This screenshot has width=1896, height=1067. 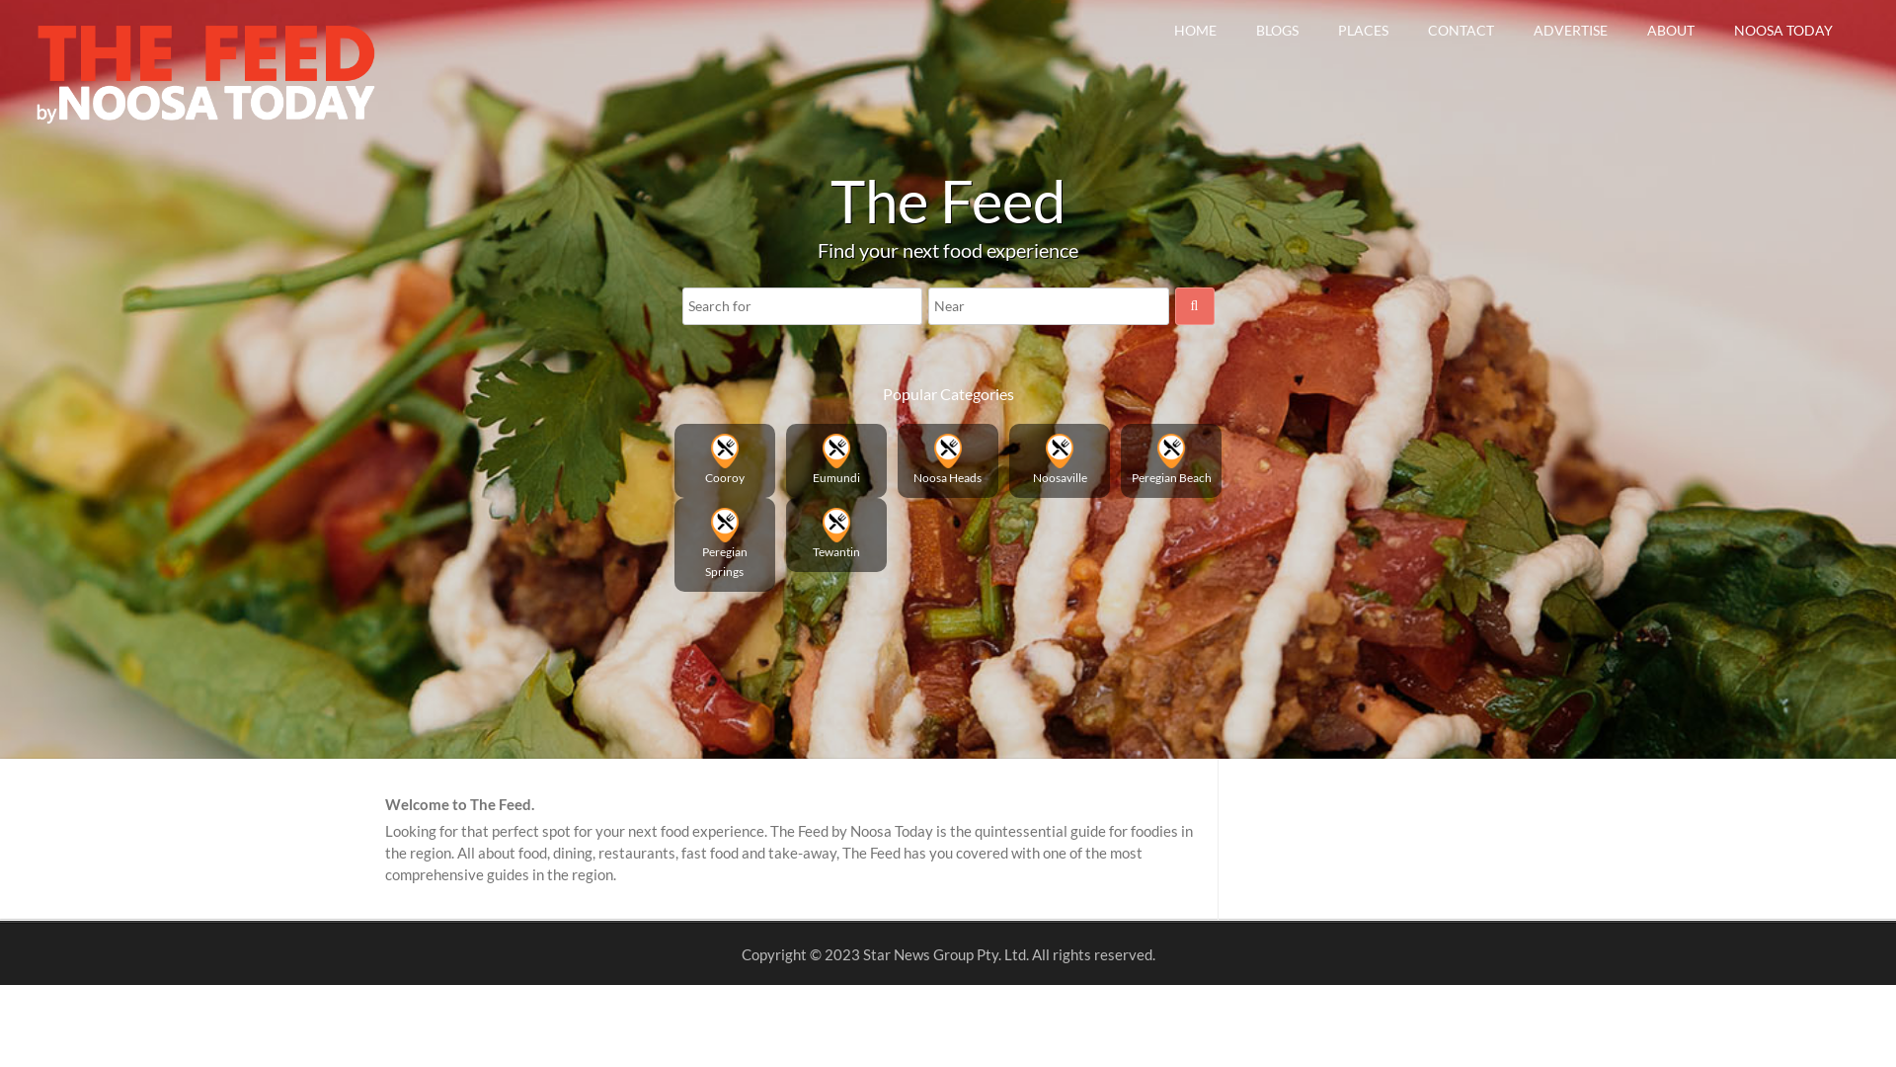 What do you see at coordinates (836, 460) in the screenshot?
I see `Eumundi` at bounding box center [836, 460].